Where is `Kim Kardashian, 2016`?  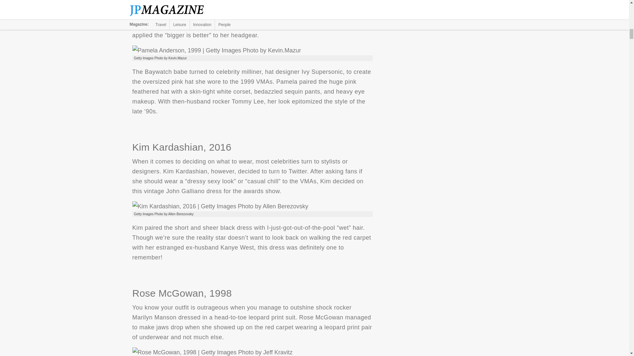 Kim Kardashian, 2016 is located at coordinates (220, 206).